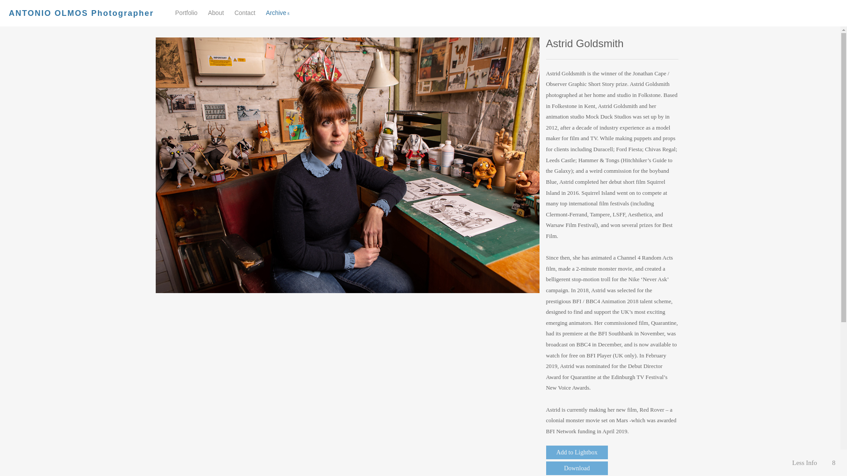 This screenshot has height=476, width=847. Describe the element at coordinates (245, 12) in the screenshot. I see `Contact` at that location.